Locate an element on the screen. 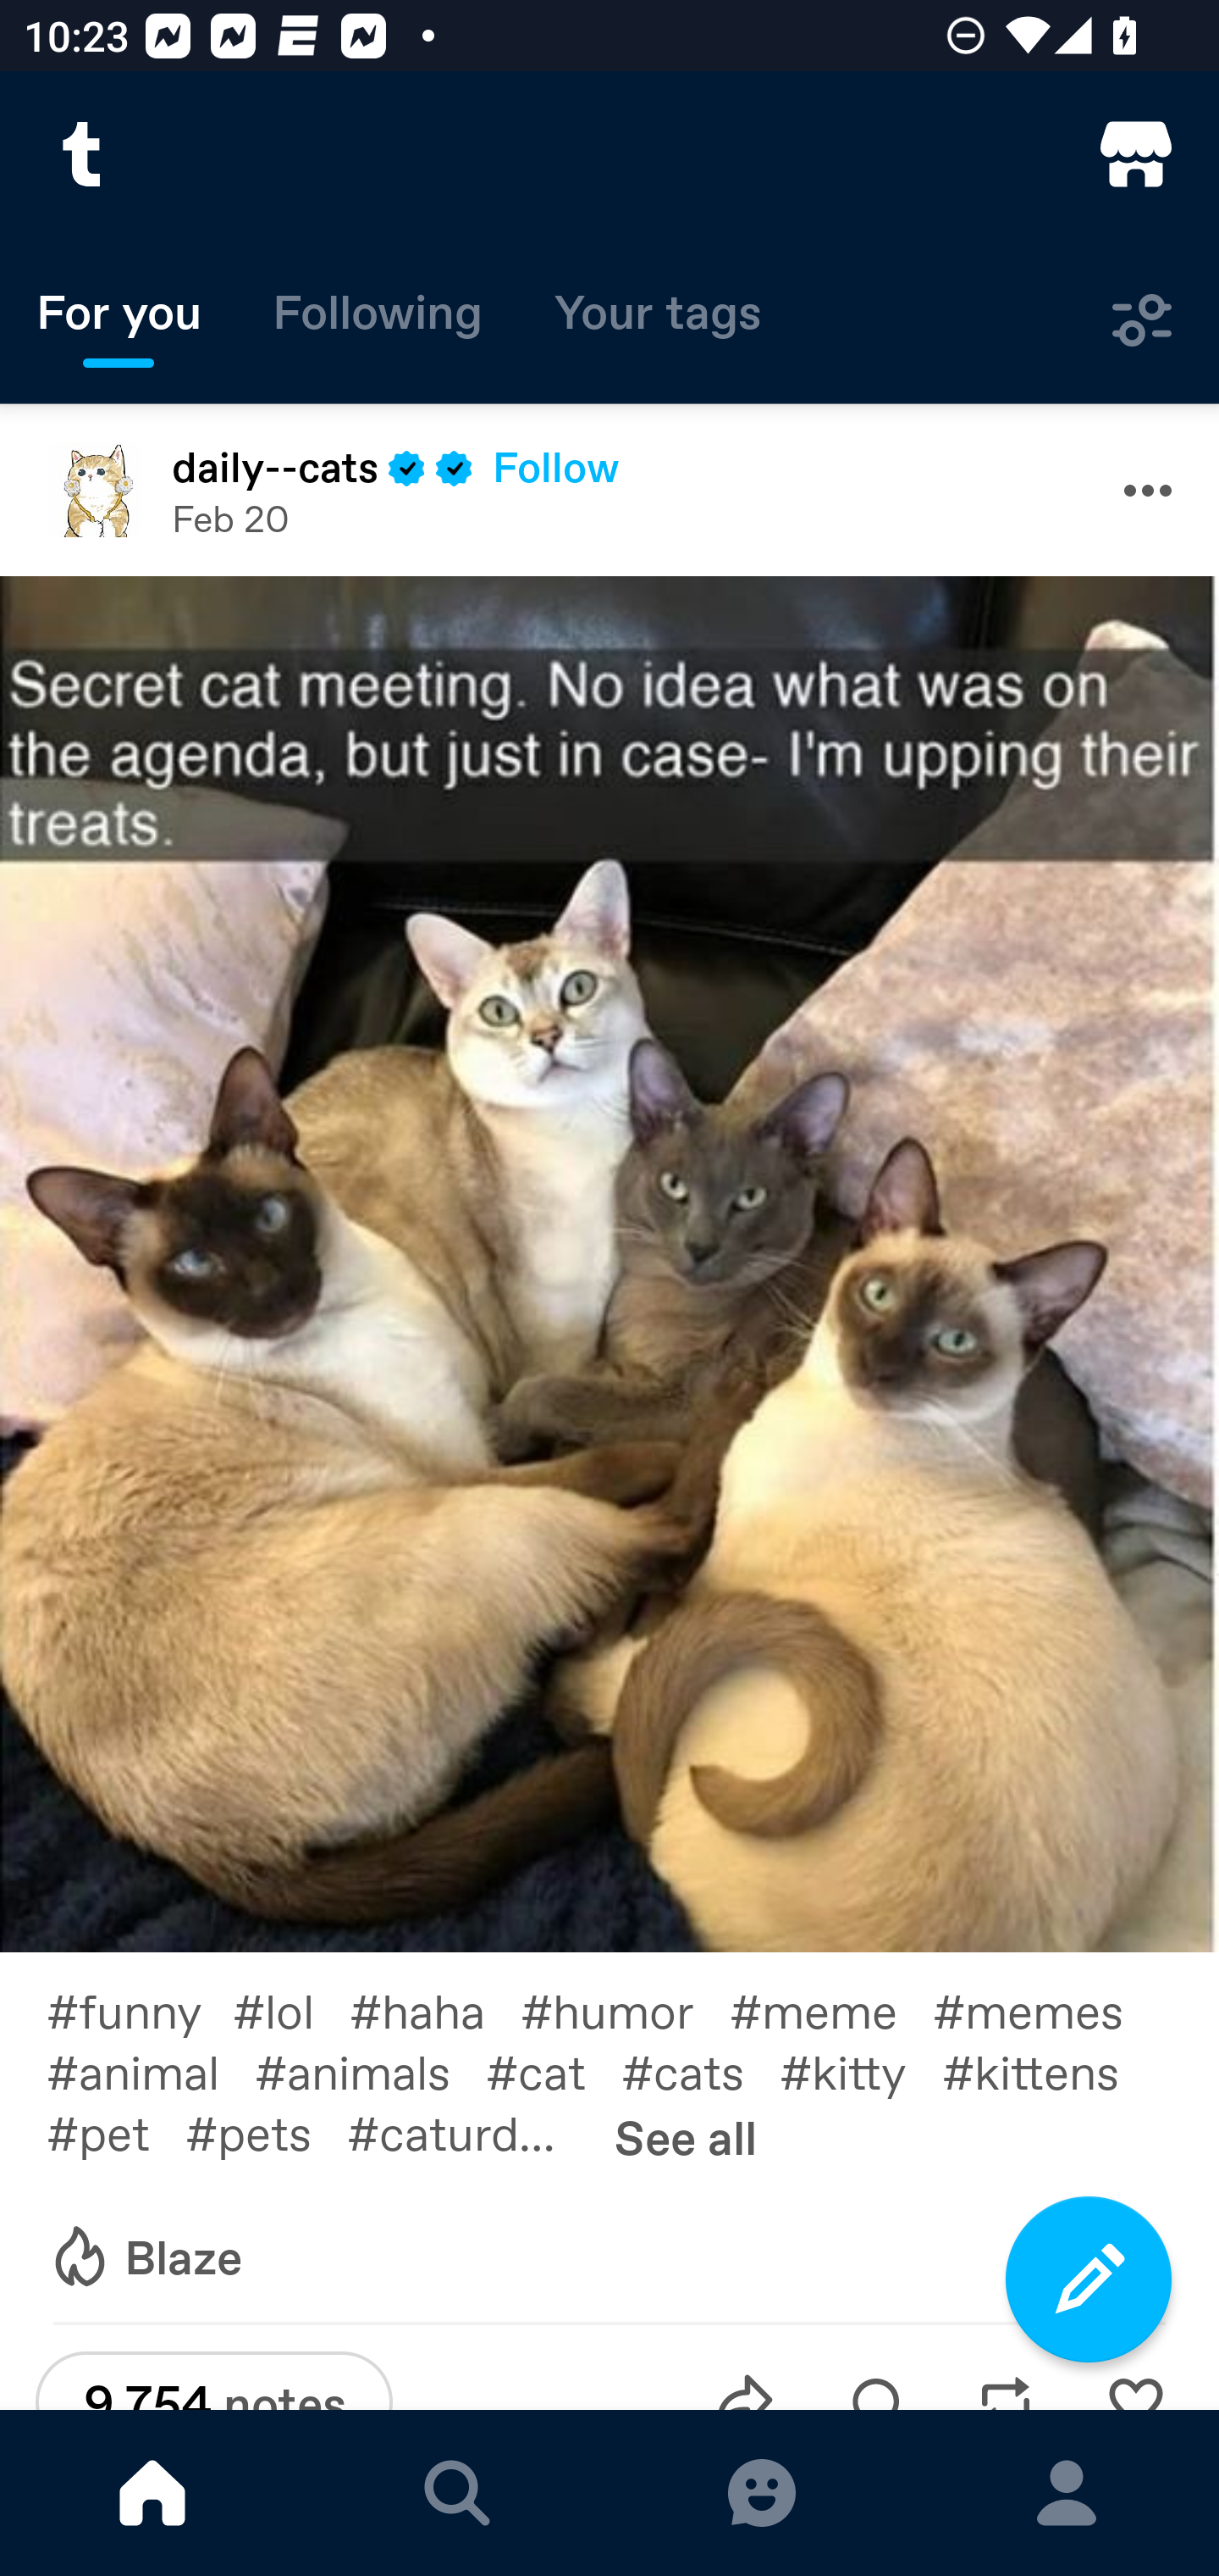  #pets is located at coordinates (266, 2131).